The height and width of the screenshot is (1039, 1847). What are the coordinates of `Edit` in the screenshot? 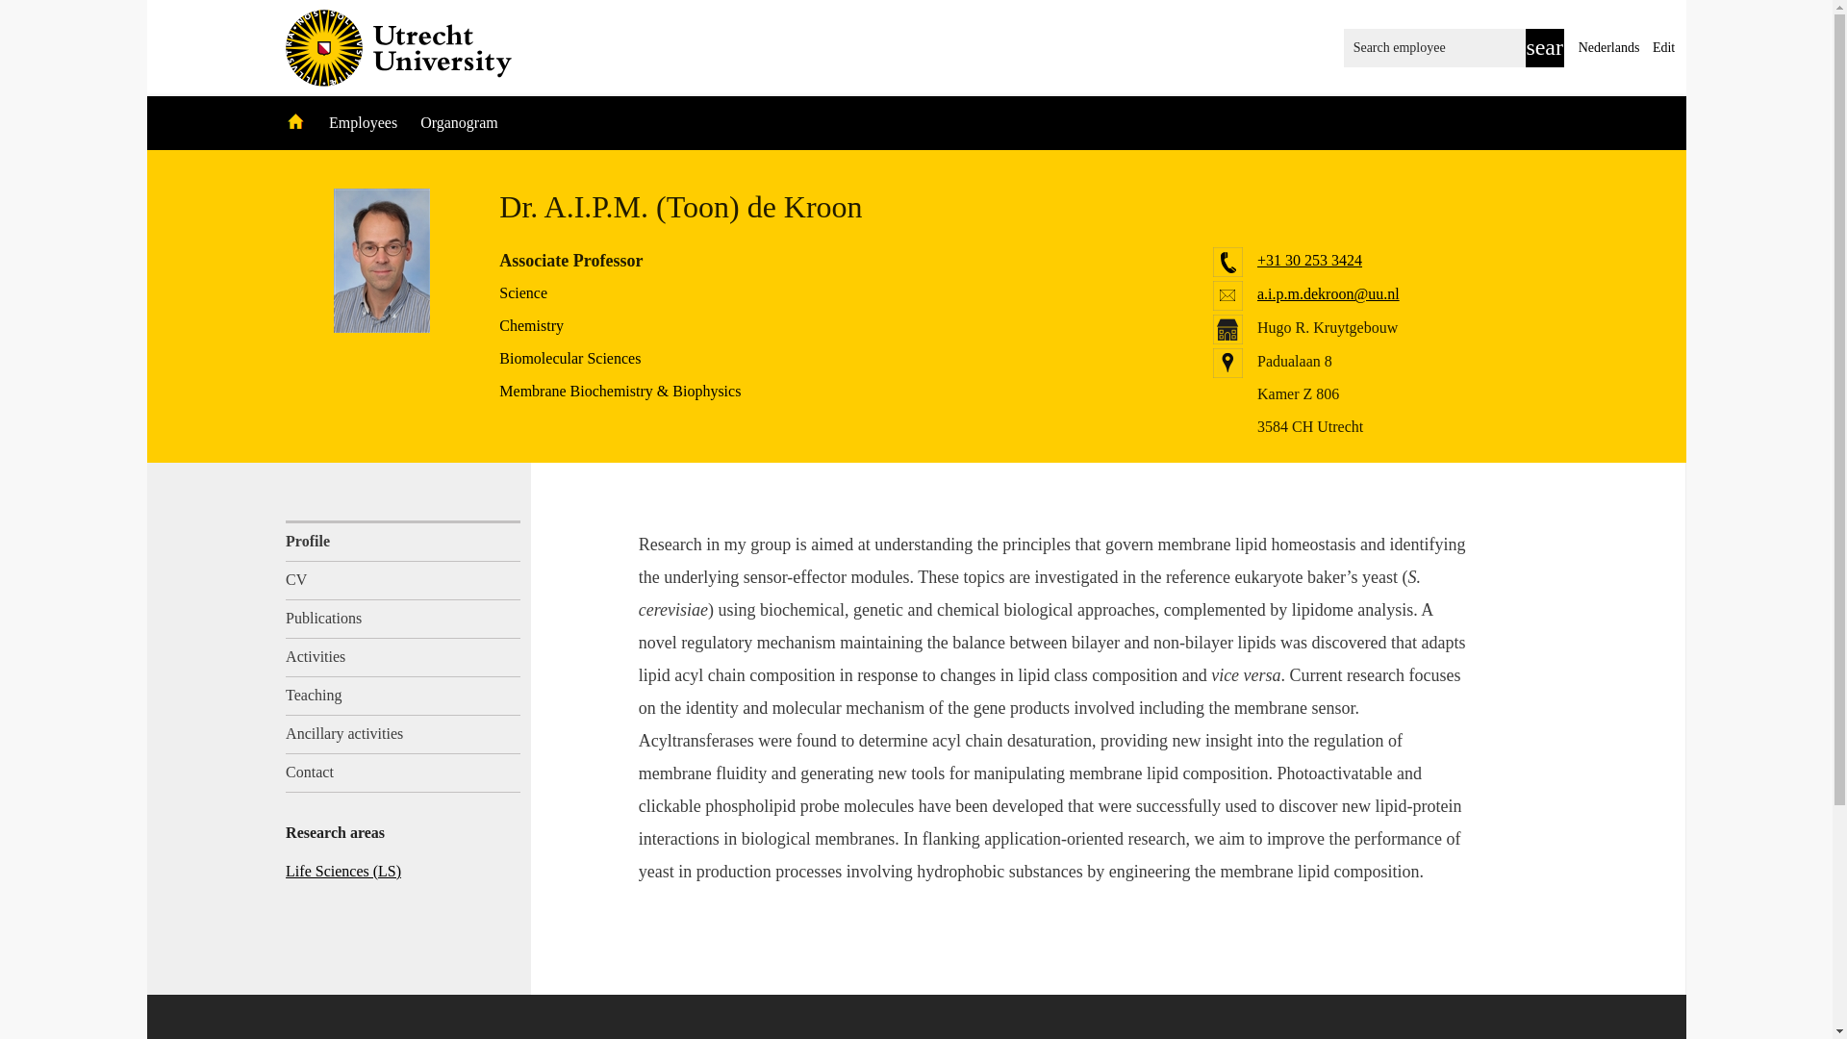 It's located at (1664, 48).